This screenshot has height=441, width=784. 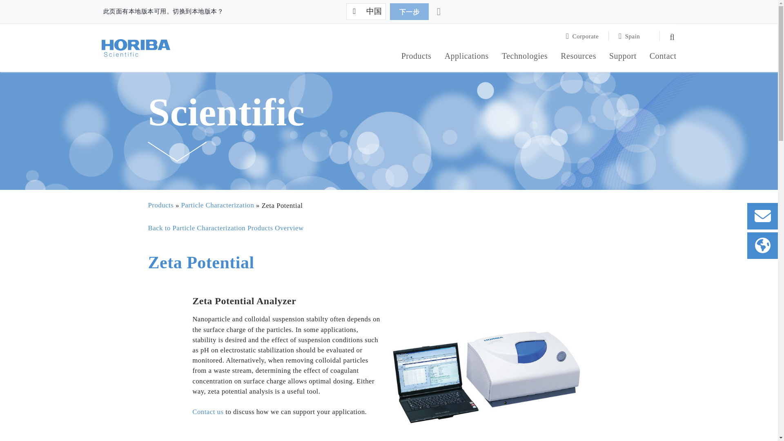 I want to click on Corporate, so click(x=587, y=36).